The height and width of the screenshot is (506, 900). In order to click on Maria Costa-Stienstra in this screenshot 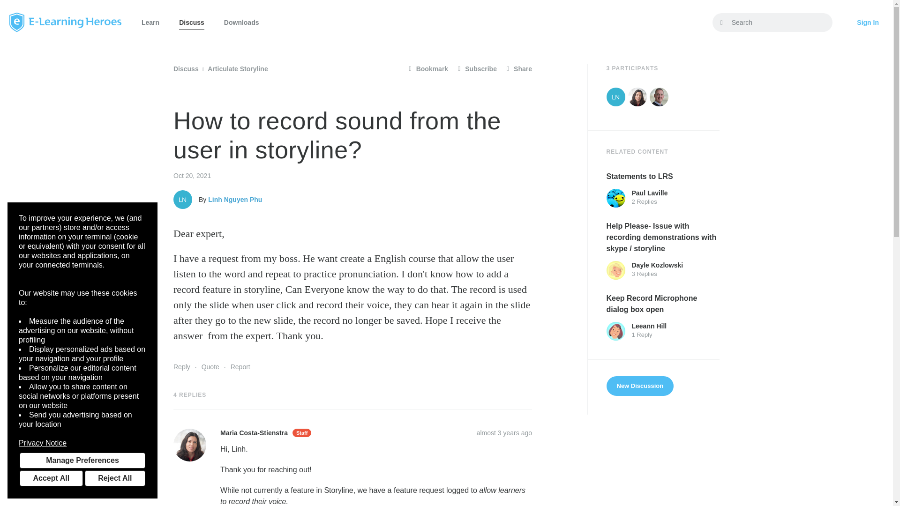, I will do `click(189, 445)`.